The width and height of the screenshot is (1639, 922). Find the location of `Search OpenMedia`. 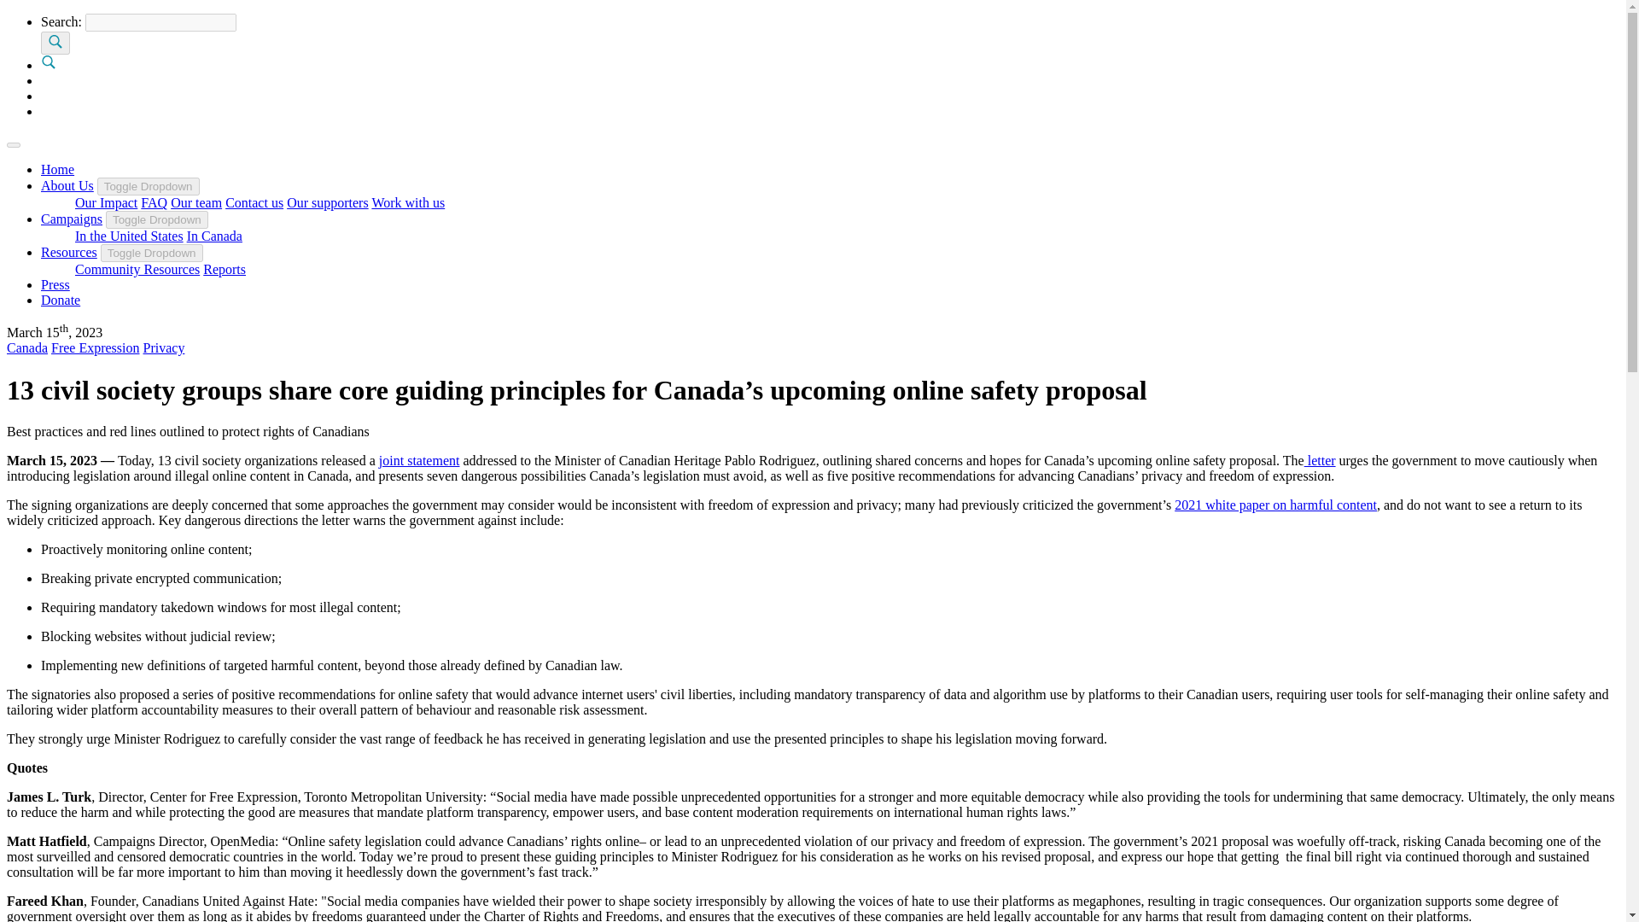

Search OpenMedia is located at coordinates (48, 65).